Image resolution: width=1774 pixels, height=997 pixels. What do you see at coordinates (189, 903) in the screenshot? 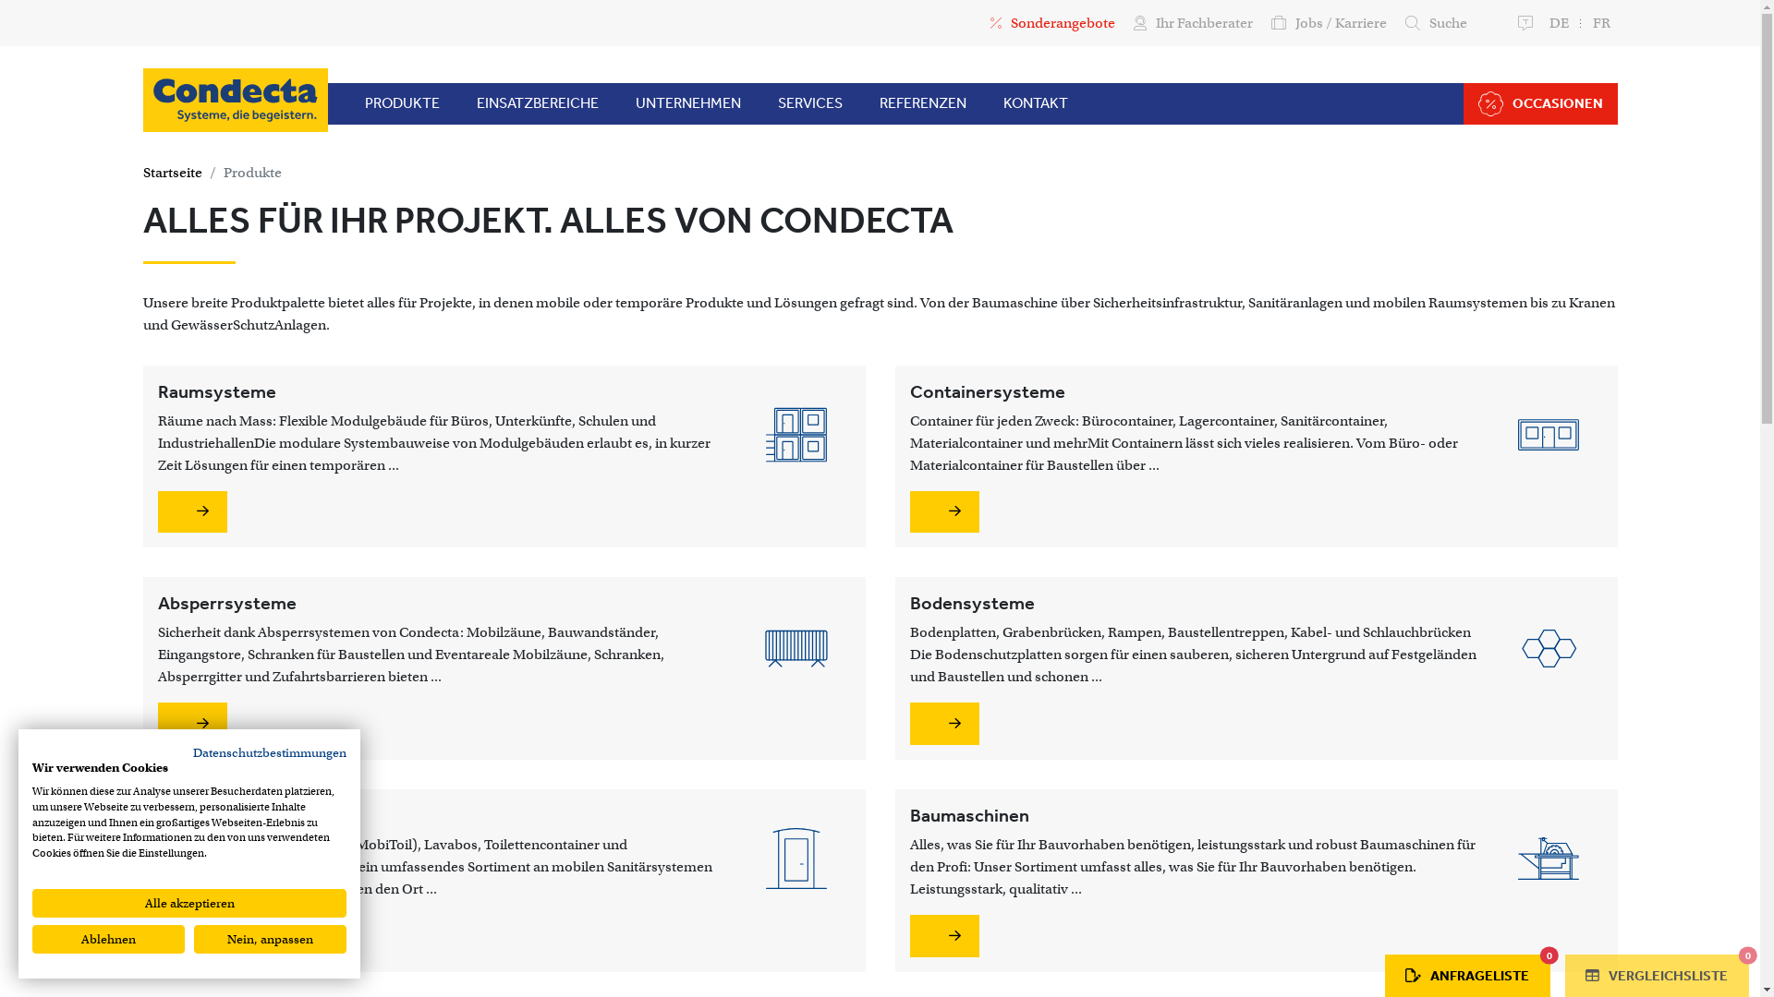
I see `Alle akzeptieren` at bounding box center [189, 903].